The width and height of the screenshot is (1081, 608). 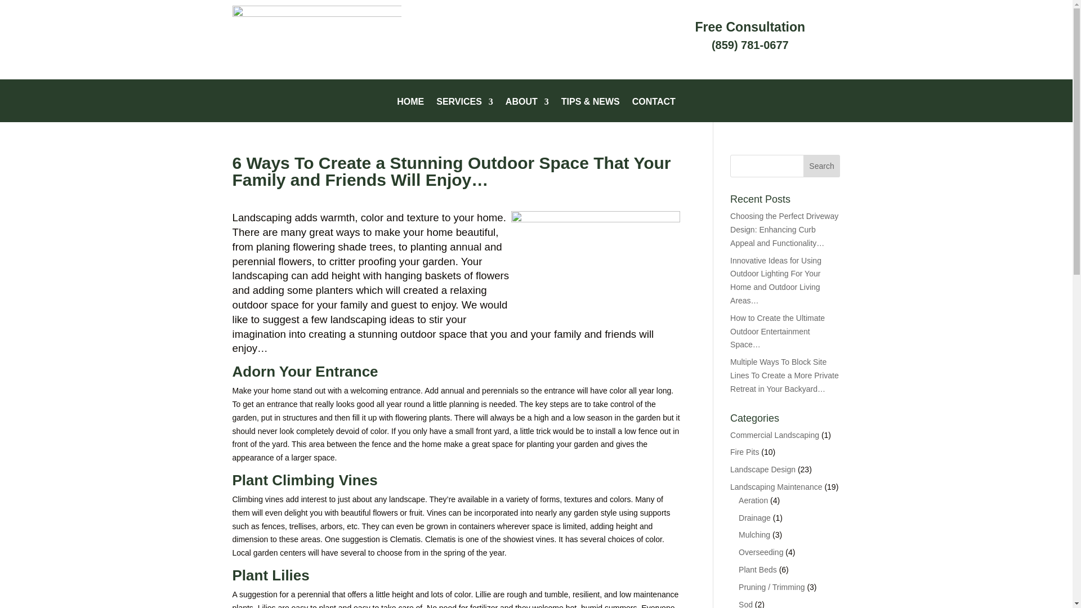 What do you see at coordinates (316, 39) in the screenshot?
I see `Davis Landscaping Logo` at bounding box center [316, 39].